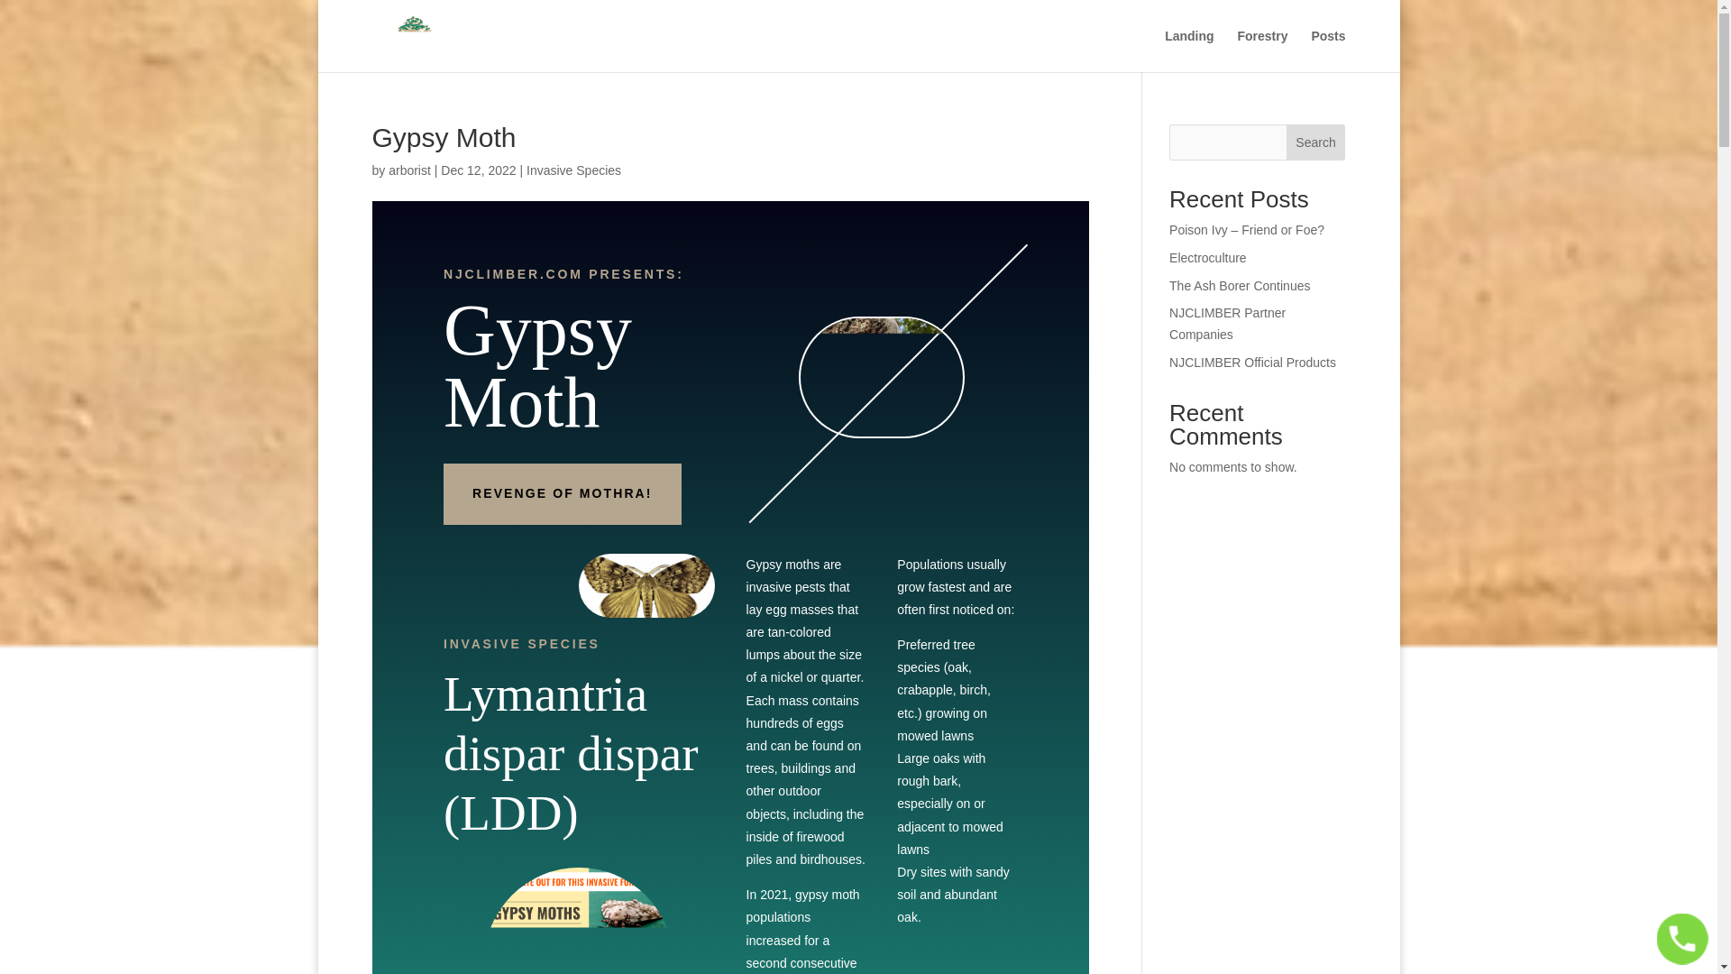 The height and width of the screenshot is (974, 1731). Describe the element at coordinates (409, 170) in the screenshot. I see `Posts by arborist` at that location.